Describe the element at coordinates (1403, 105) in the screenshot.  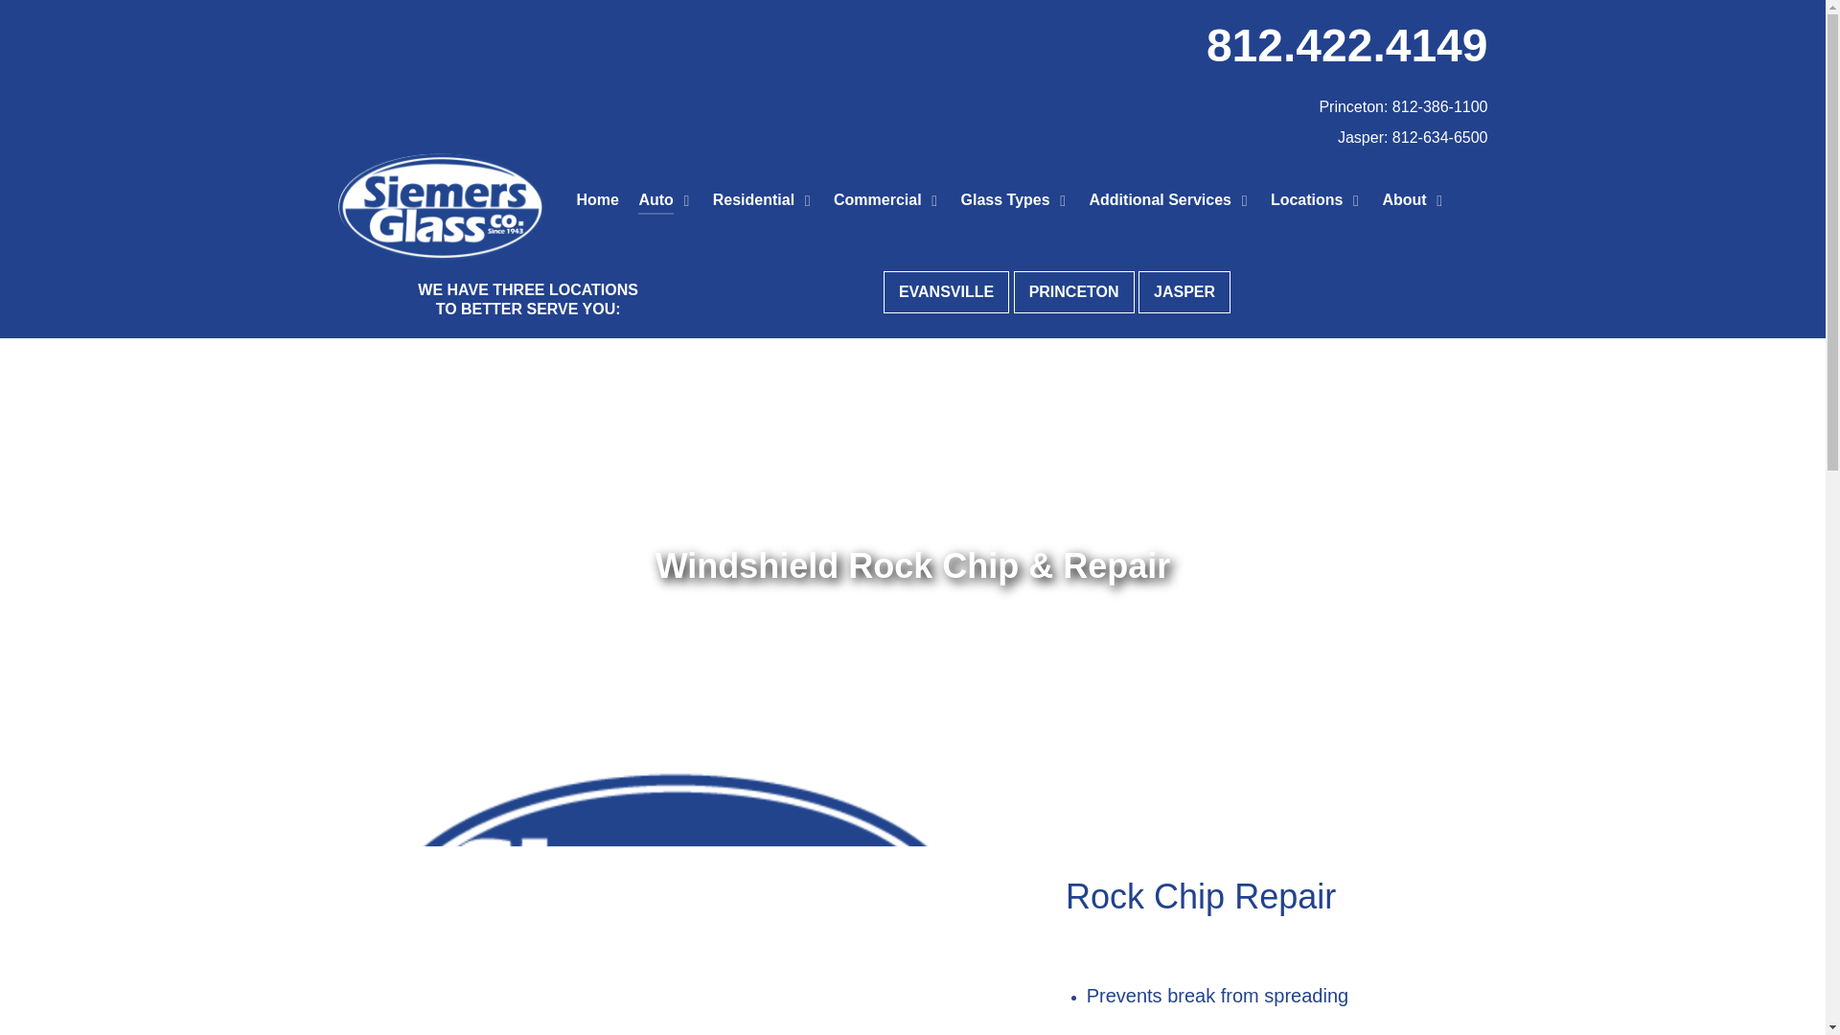
I see `Princeton: 812-386-1100` at that location.